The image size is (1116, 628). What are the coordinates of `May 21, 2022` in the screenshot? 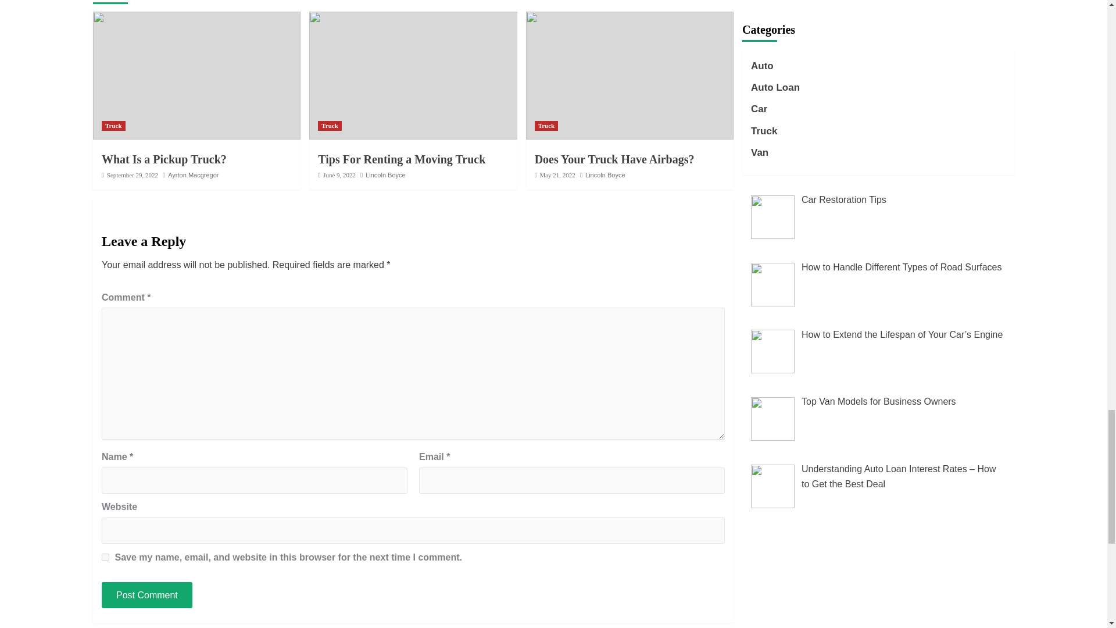 It's located at (557, 174).